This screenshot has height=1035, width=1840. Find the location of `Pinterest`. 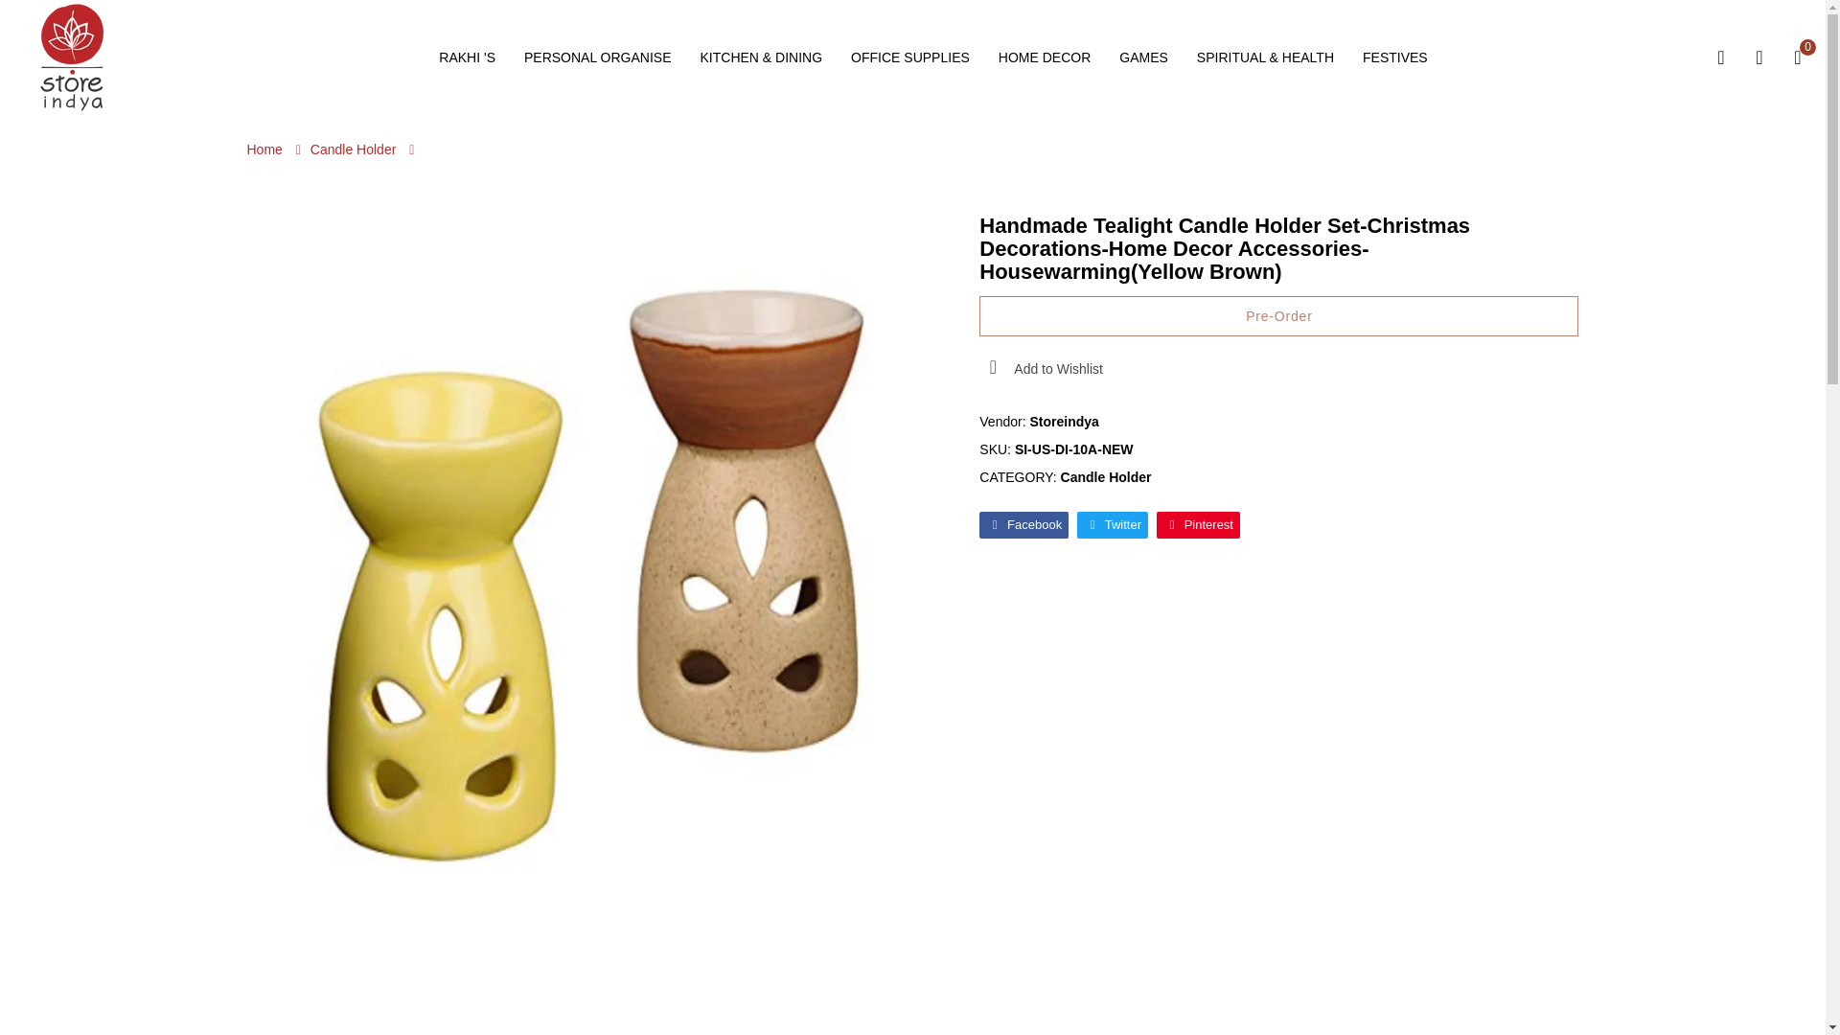

Pinterest is located at coordinates (1198, 524).